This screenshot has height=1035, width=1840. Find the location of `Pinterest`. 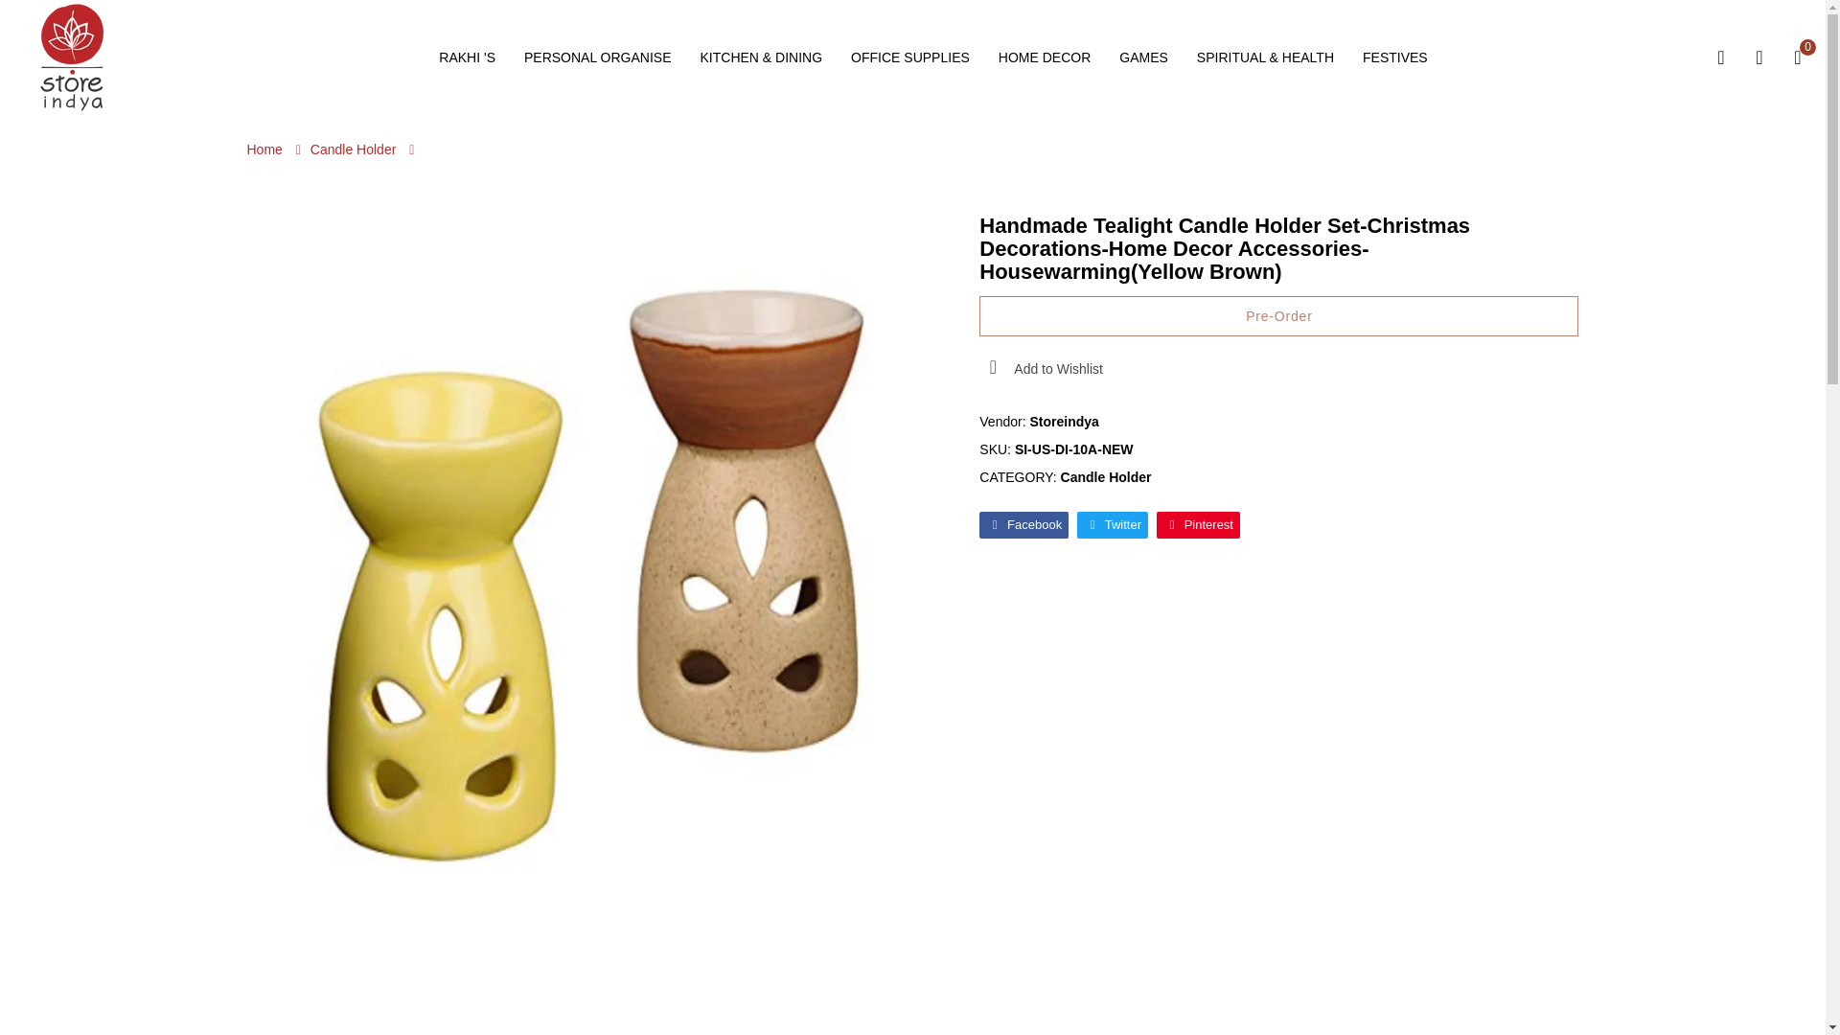

Pinterest is located at coordinates (1198, 524).